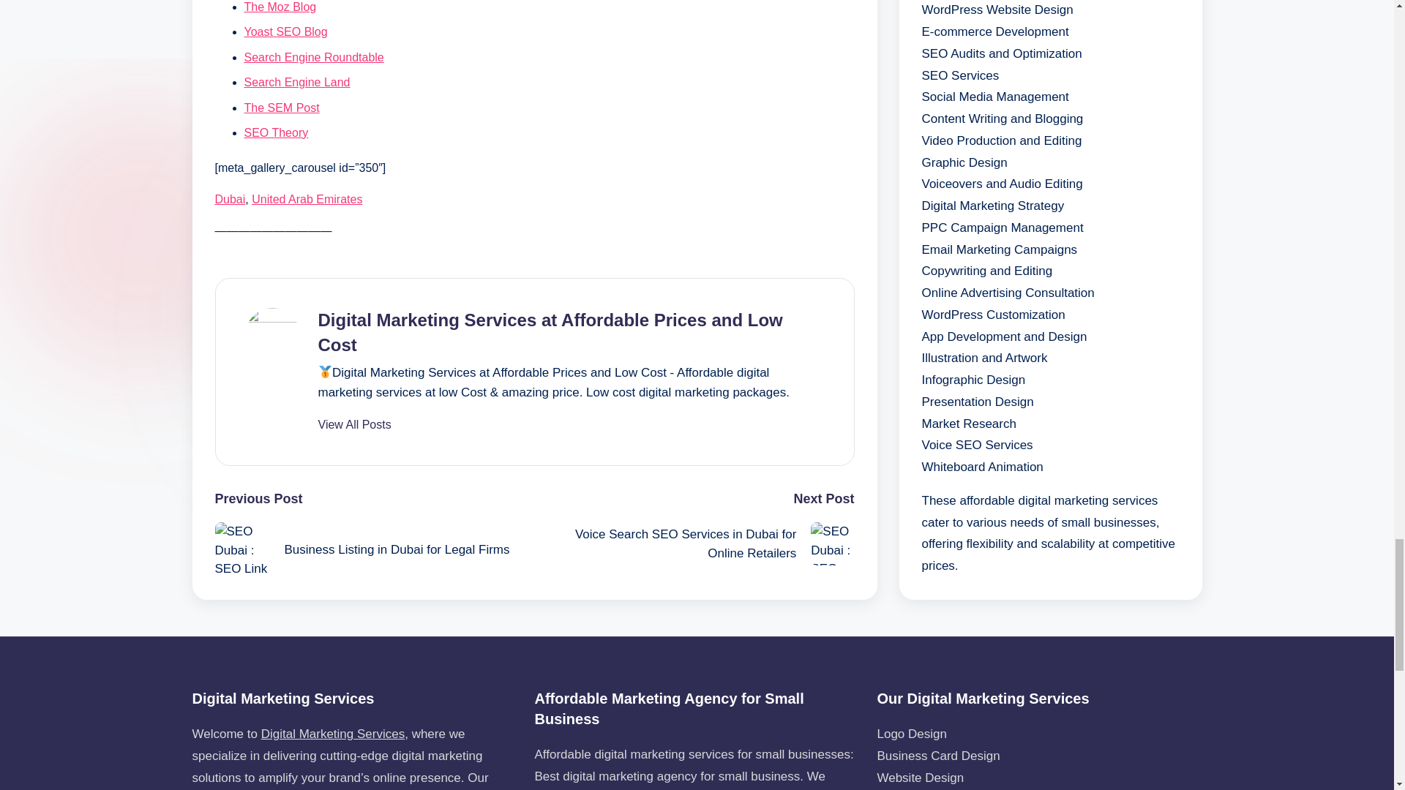 The width and height of the screenshot is (1405, 790). Describe the element at coordinates (277, 132) in the screenshot. I see `SEO Theory` at that location.